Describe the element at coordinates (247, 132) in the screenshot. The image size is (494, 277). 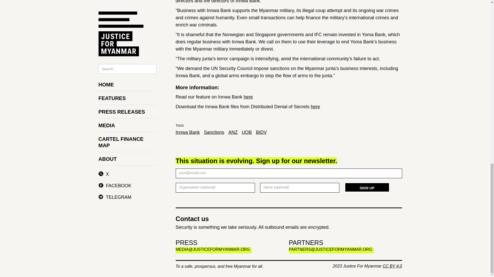
I see `UOB` at that location.